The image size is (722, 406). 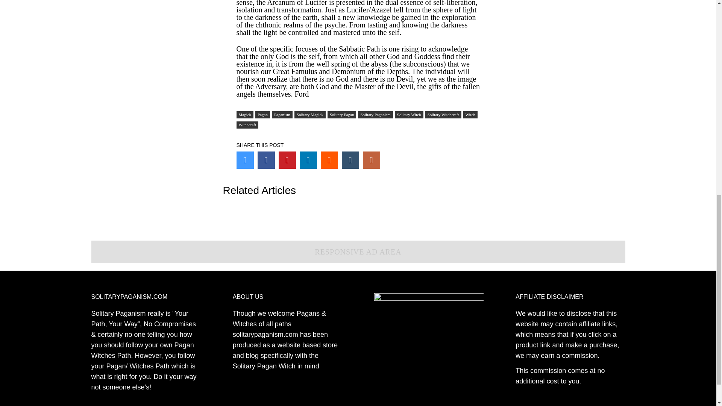 I want to click on Facebook, so click(x=265, y=160).